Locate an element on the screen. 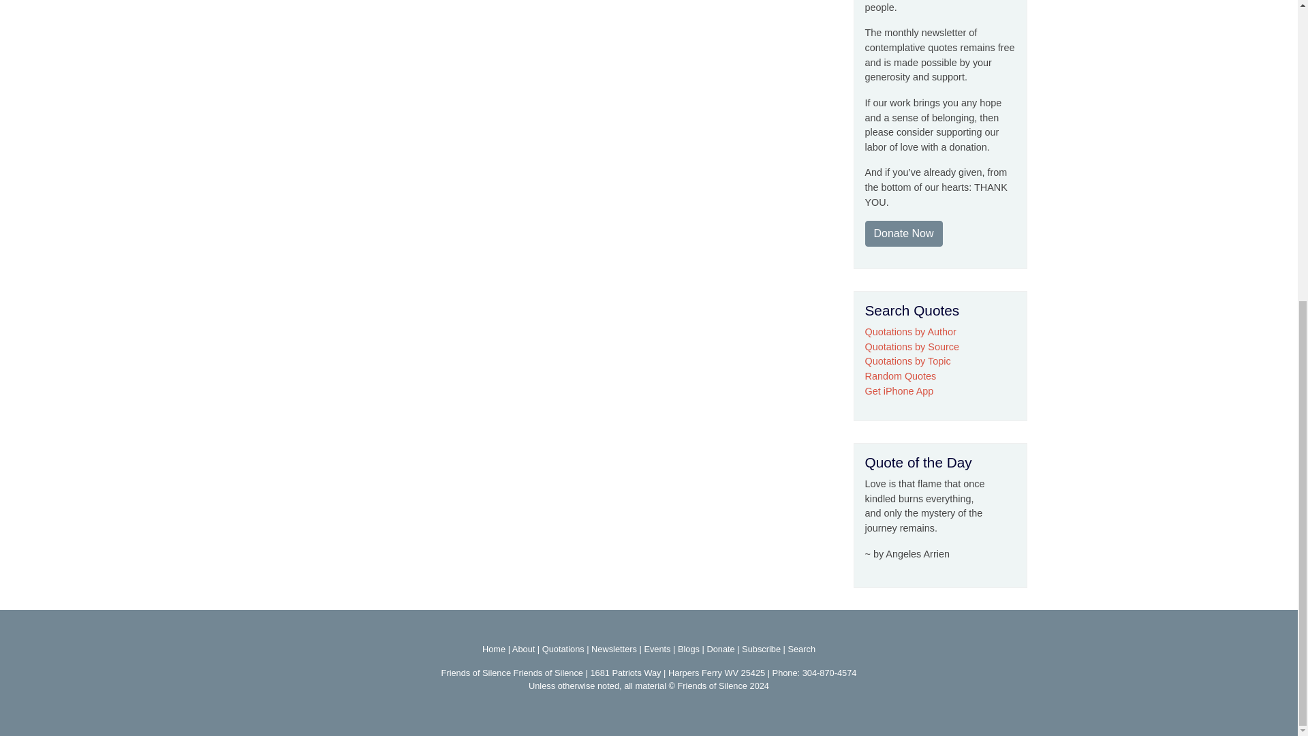  Quotations is located at coordinates (563, 649).